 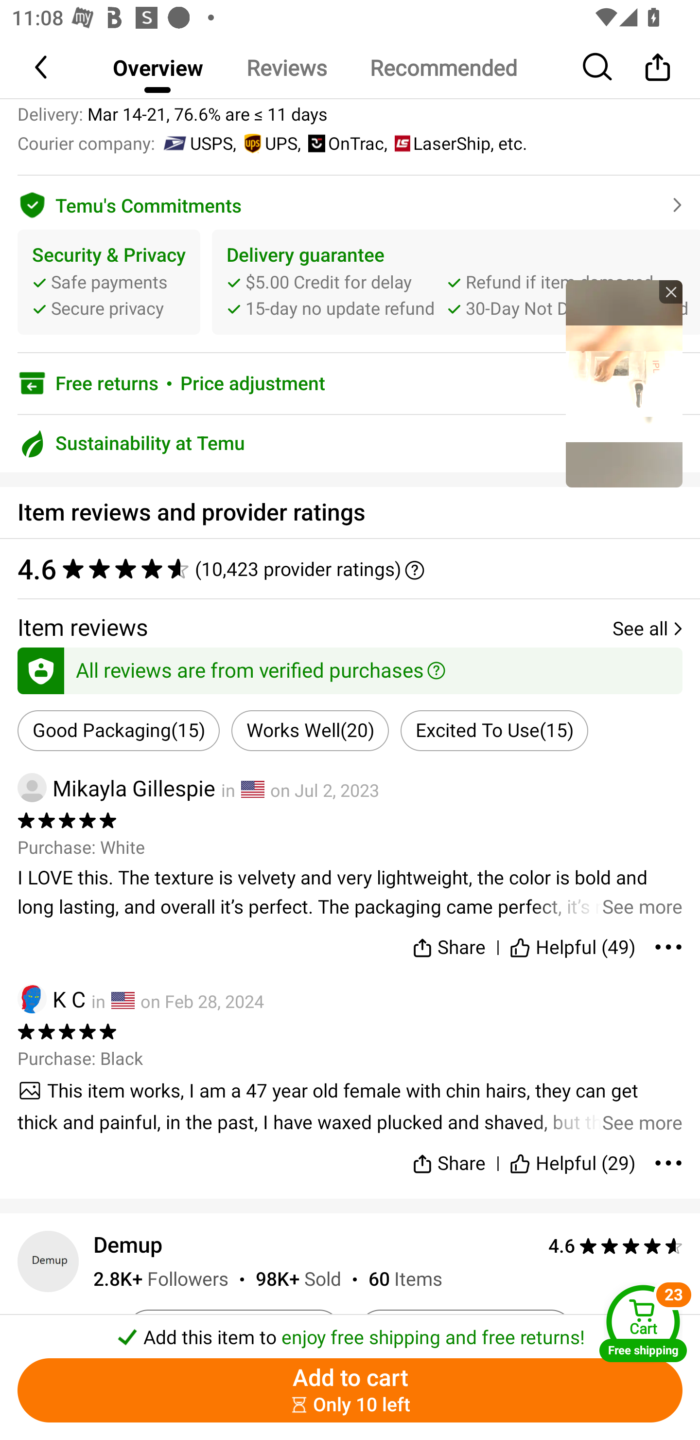 What do you see at coordinates (350, 443) in the screenshot?
I see `Sustainability at Temu 5M+ trees` at bounding box center [350, 443].